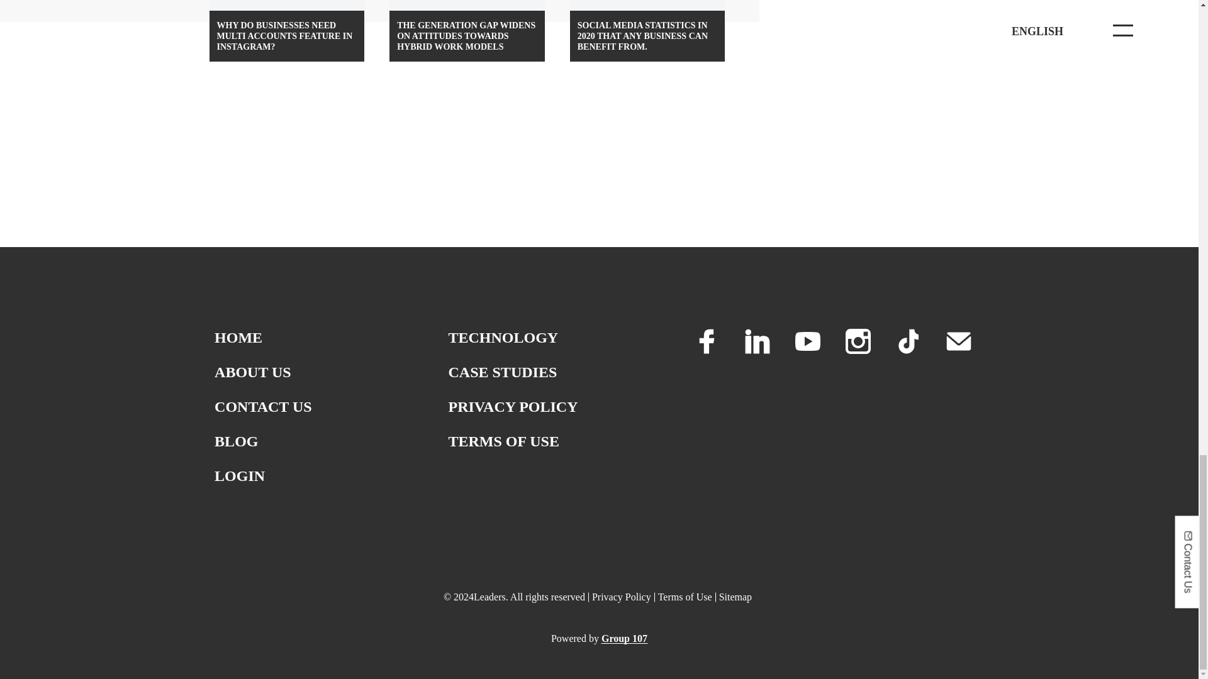 Image resolution: width=1208 pixels, height=679 pixels. Describe the element at coordinates (253, 372) in the screenshot. I see `ABOUT US` at that location.